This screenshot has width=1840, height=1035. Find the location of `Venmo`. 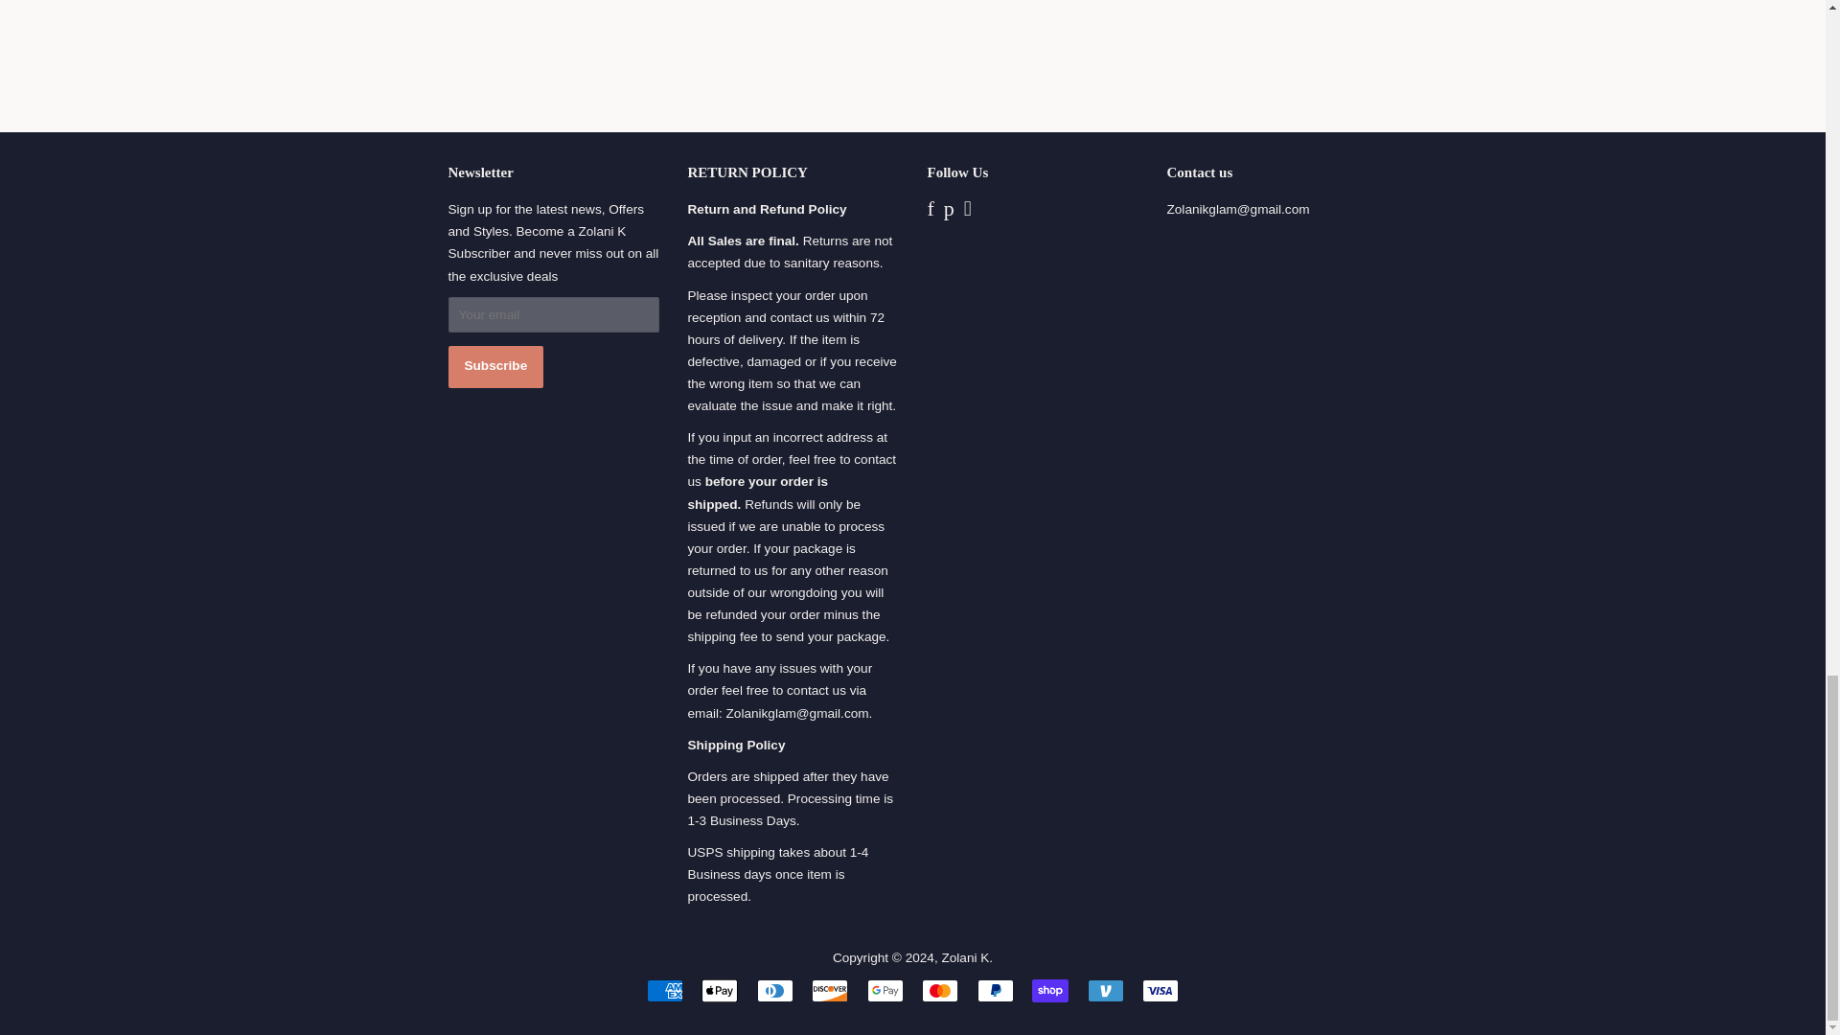

Venmo is located at coordinates (1106, 991).